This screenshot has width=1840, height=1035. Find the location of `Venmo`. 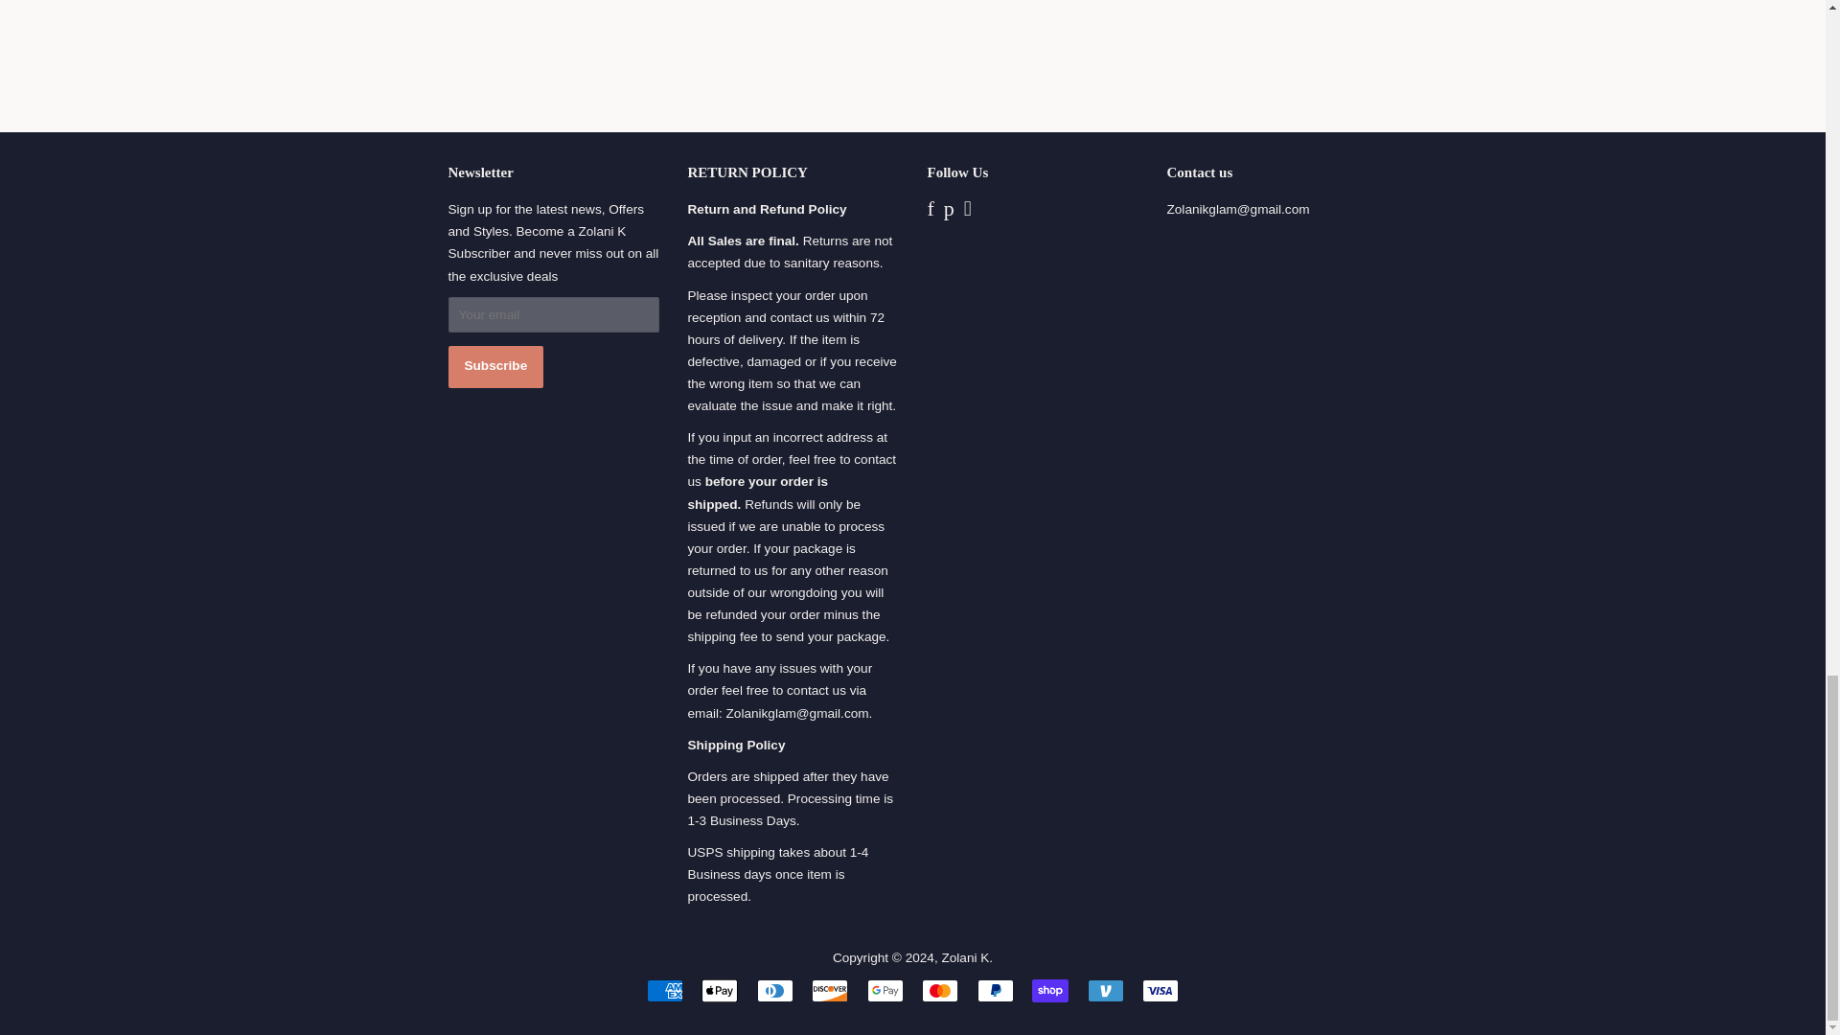

Venmo is located at coordinates (1106, 991).